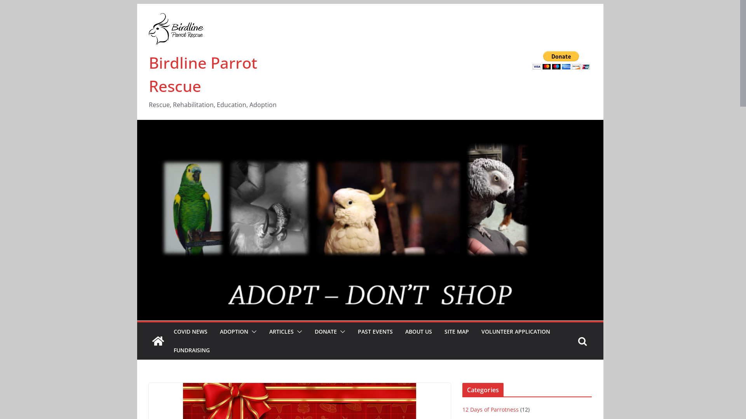 This screenshot has height=419, width=746. What do you see at coordinates (234, 332) in the screenshot?
I see `ADOPTION` at bounding box center [234, 332].